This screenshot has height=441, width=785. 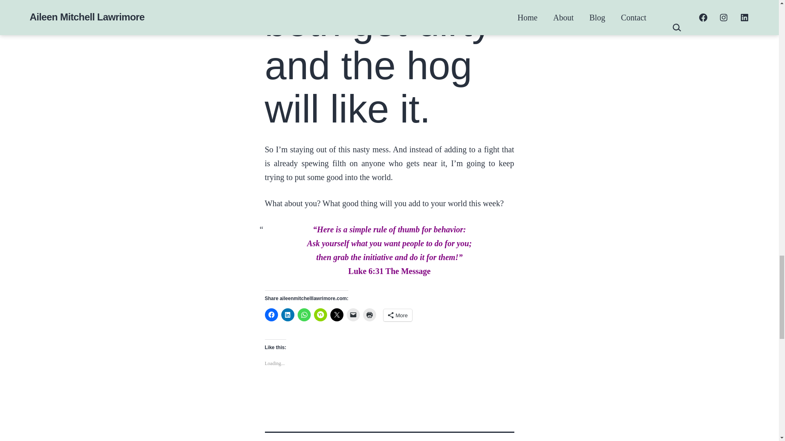 What do you see at coordinates (398, 315) in the screenshot?
I see `More` at bounding box center [398, 315].